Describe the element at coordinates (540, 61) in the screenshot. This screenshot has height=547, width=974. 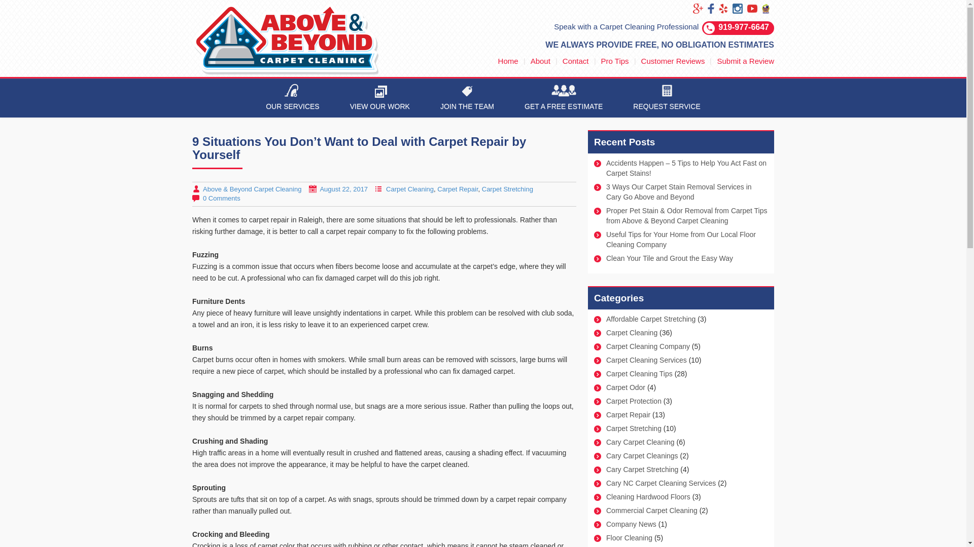
I see `About` at that location.